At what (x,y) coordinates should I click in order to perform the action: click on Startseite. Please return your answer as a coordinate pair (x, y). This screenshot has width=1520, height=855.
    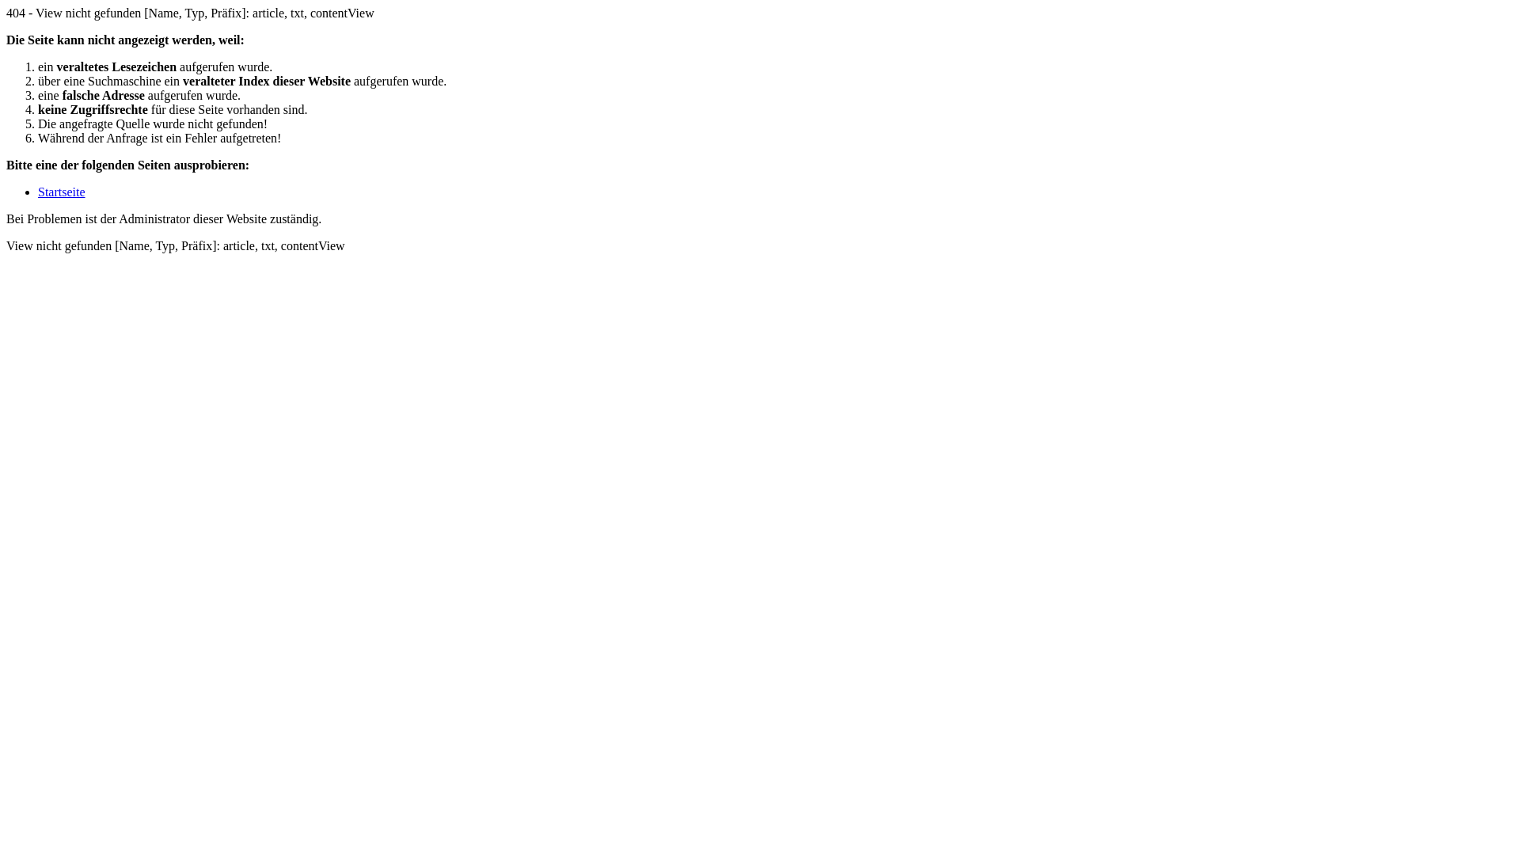
    Looking at the image, I should click on (62, 192).